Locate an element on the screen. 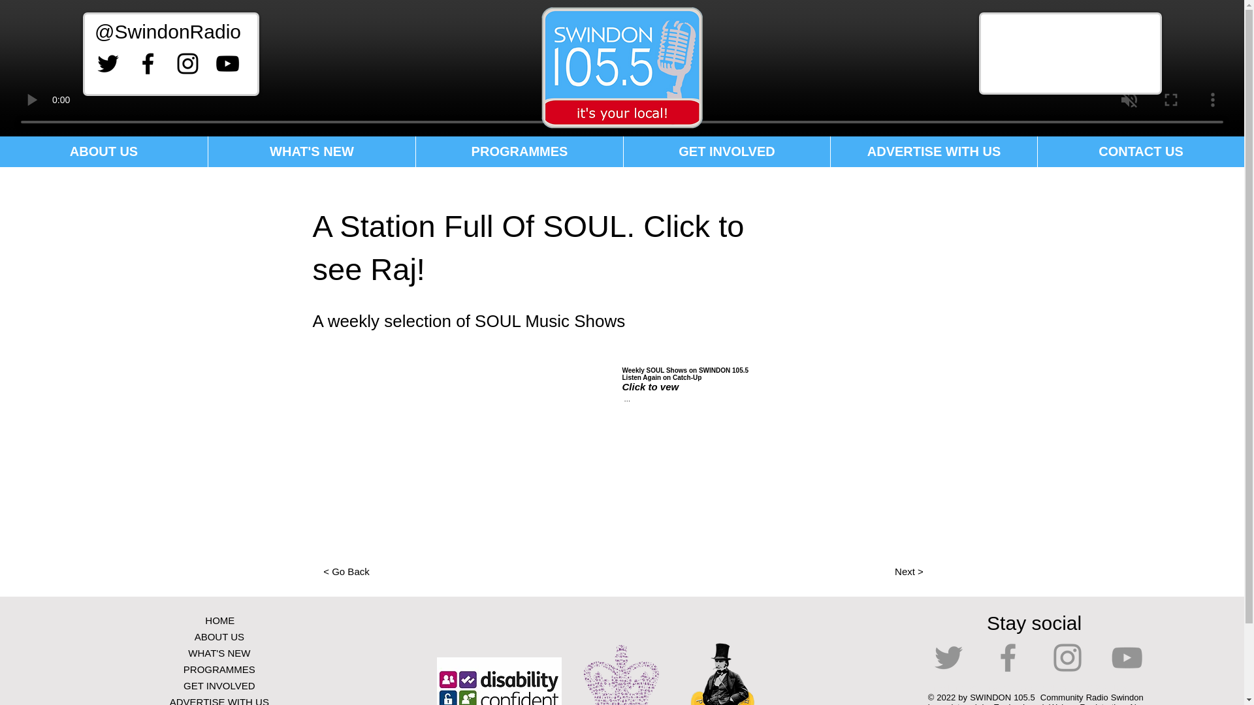 The image size is (1254, 705). HOME is located at coordinates (219, 620).